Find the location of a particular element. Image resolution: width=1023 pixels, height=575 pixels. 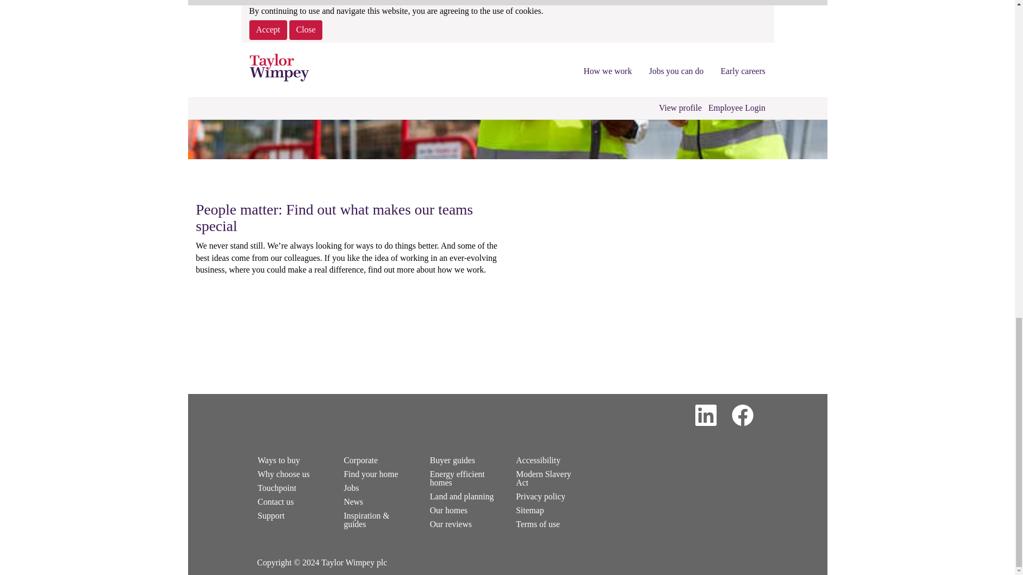

Ways to buy is located at coordinates (292, 460).